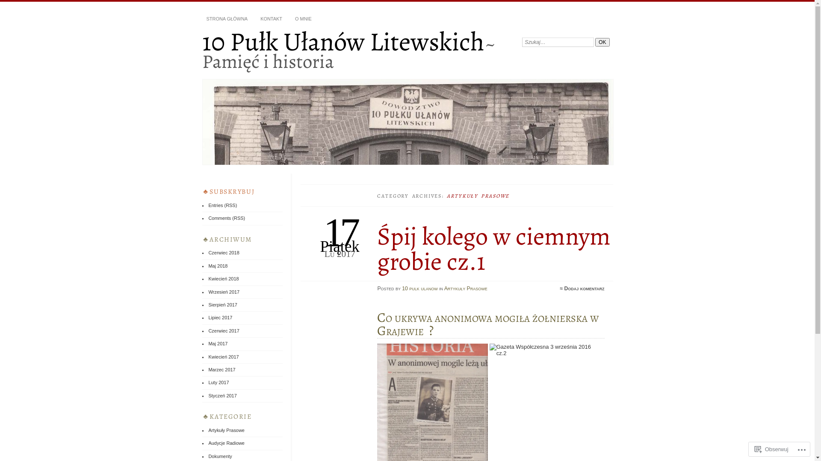 The height and width of the screenshot is (461, 821). I want to click on Marzec 2017, so click(221, 370).